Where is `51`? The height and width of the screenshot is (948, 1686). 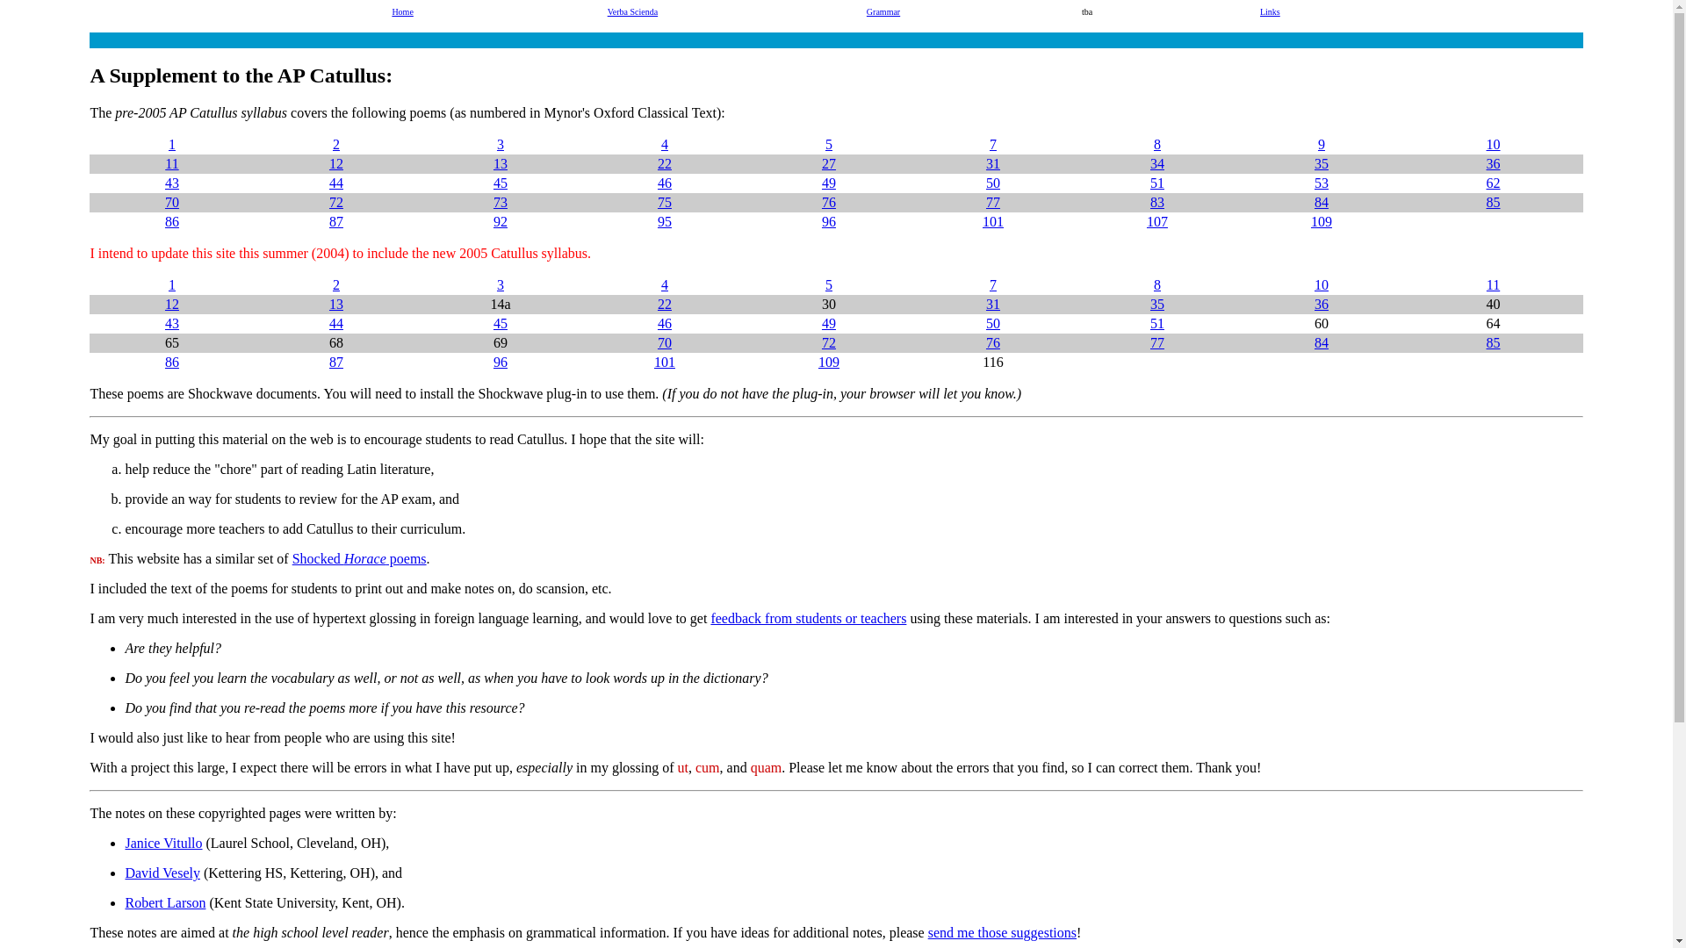 51 is located at coordinates (1157, 183).